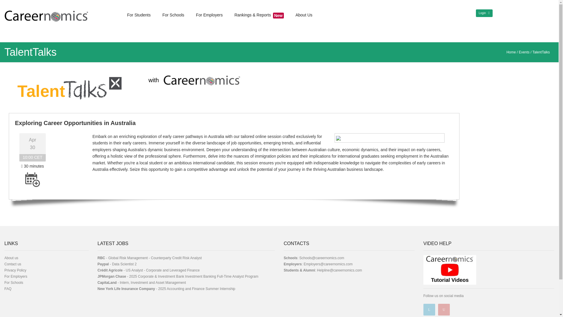 This screenshot has height=317, width=563. Describe the element at coordinates (139, 15) in the screenshot. I see `For Students` at that location.